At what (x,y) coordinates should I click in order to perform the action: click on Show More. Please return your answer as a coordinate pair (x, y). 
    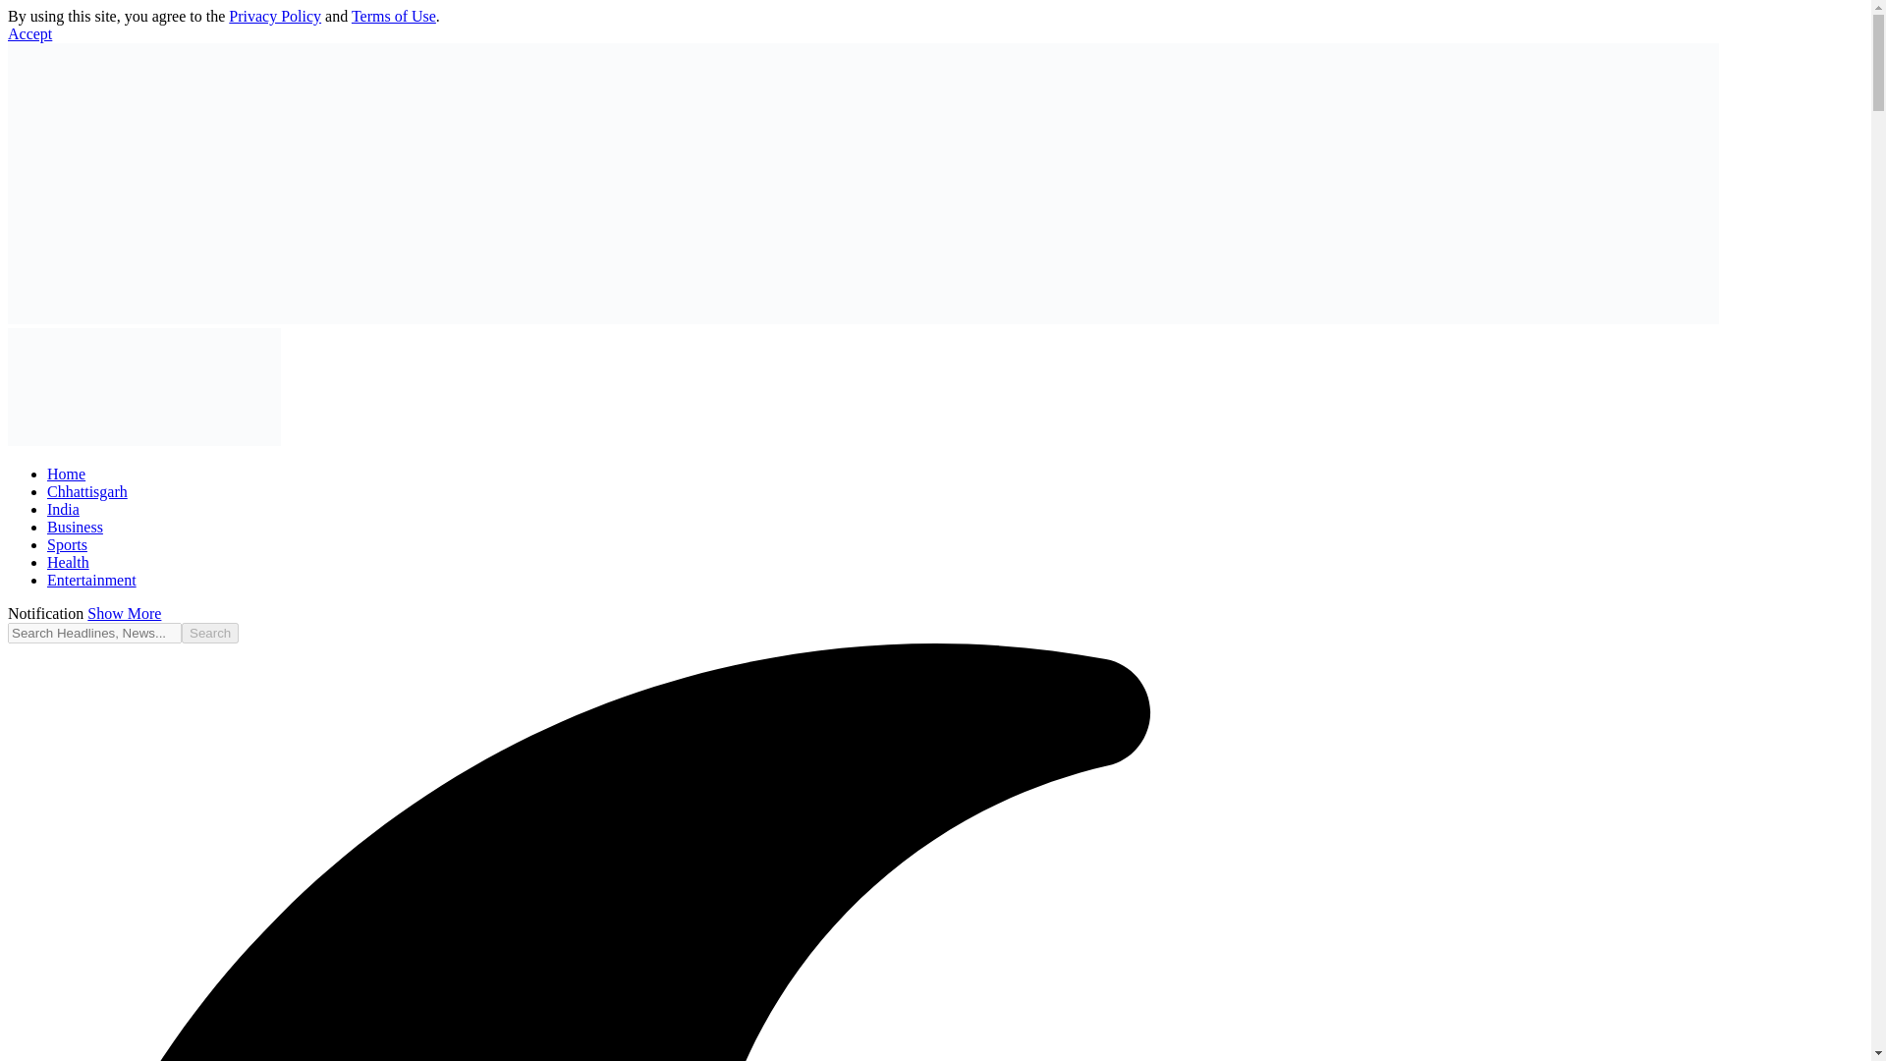
    Looking at the image, I should click on (124, 613).